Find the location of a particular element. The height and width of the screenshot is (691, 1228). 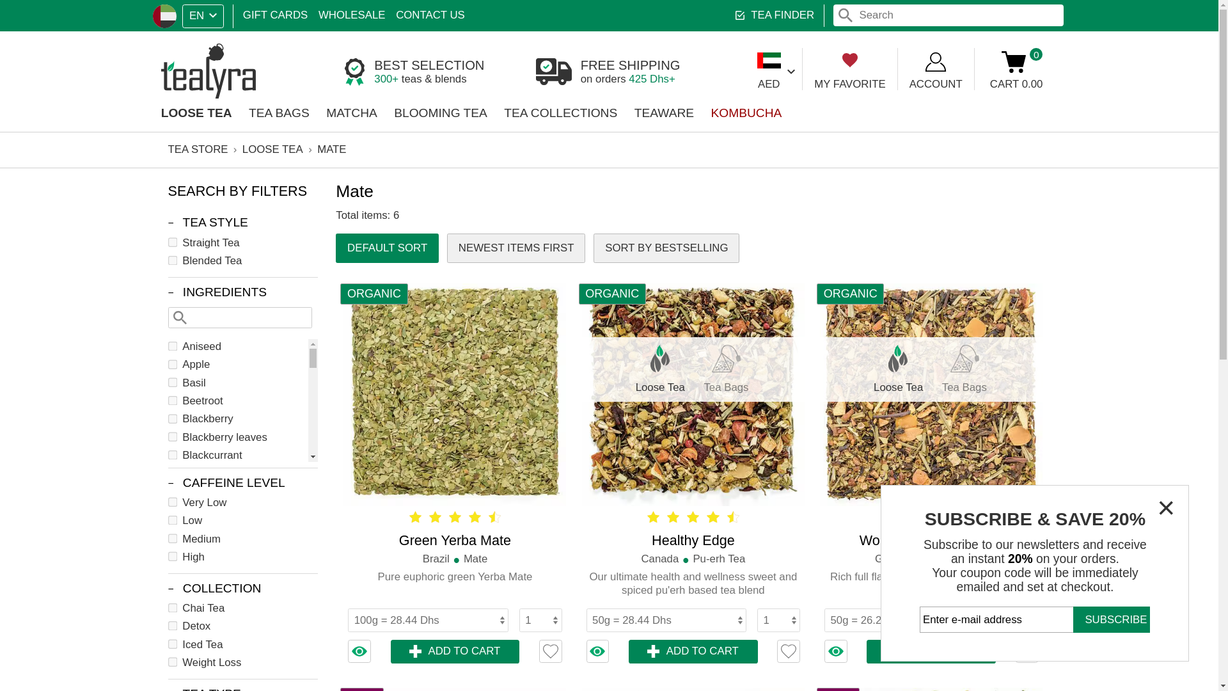

48 is located at coordinates (144, 303).